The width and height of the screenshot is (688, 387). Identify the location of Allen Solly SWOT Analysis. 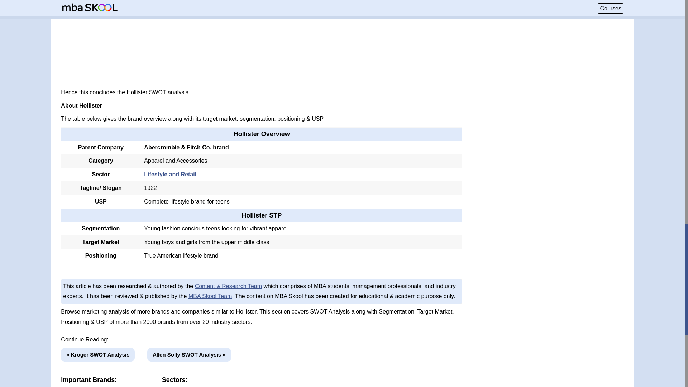
(189, 355).